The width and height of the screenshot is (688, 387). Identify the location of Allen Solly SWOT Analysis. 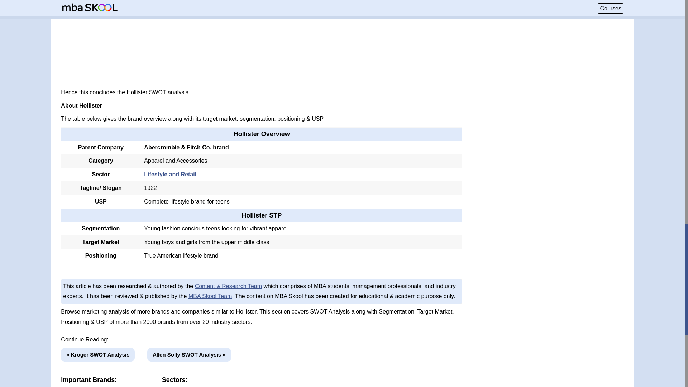
(189, 355).